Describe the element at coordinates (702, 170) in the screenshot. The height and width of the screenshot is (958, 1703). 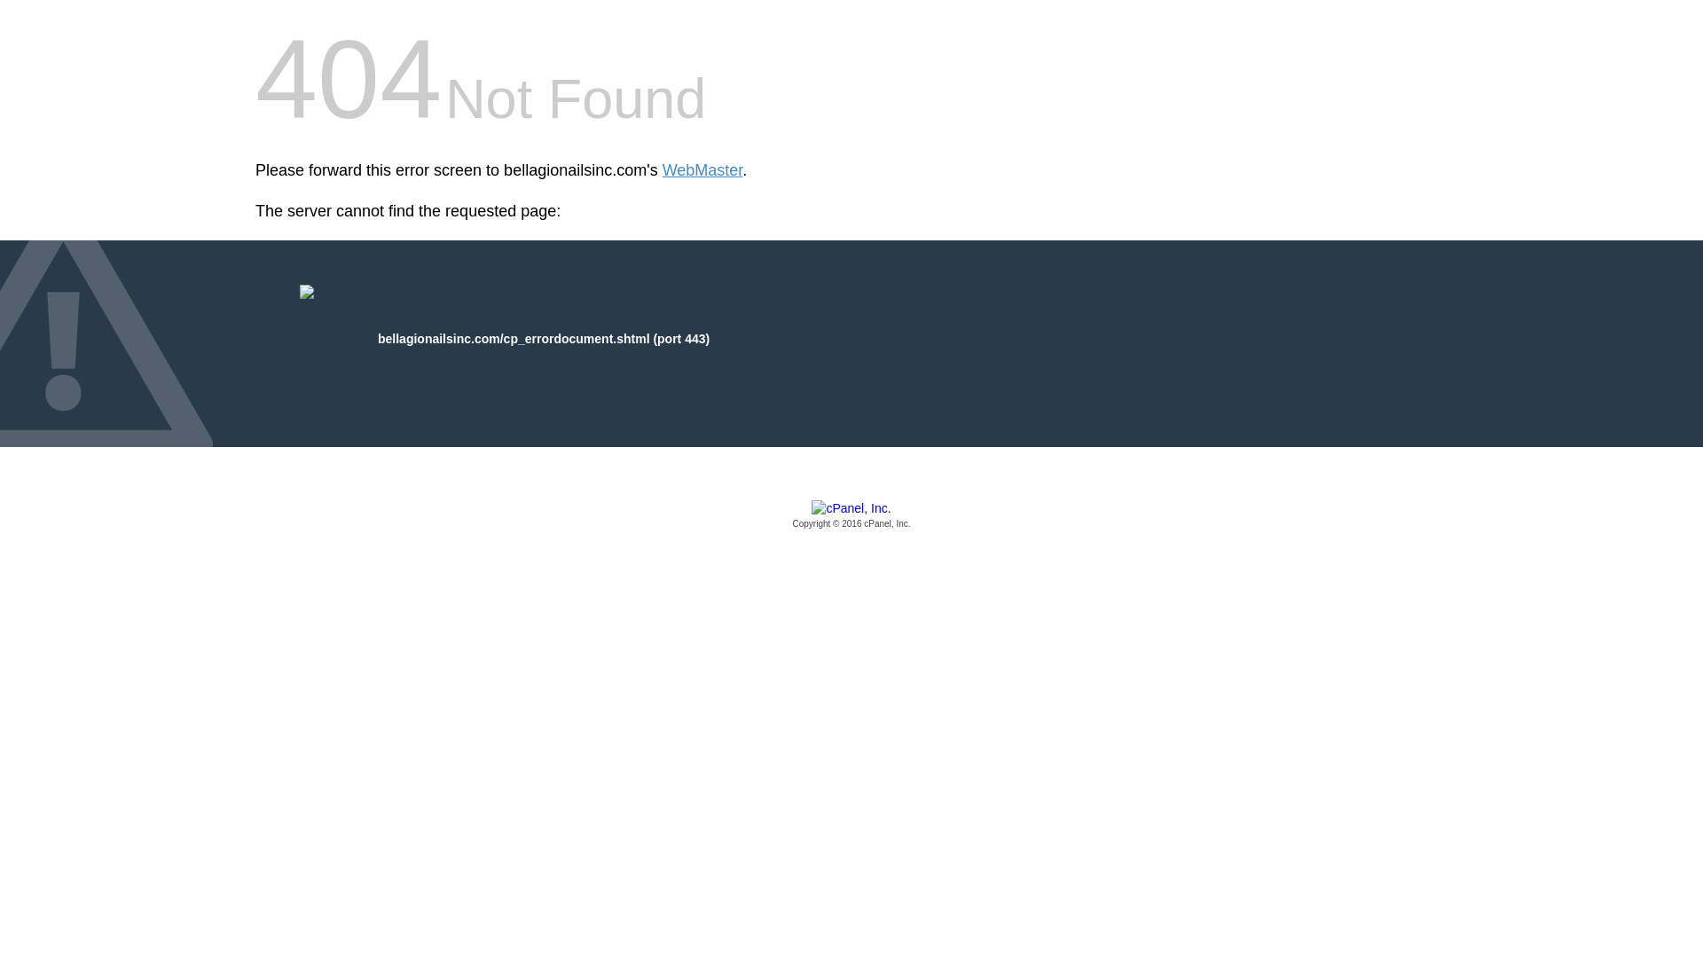
I see `WebMaster` at that location.